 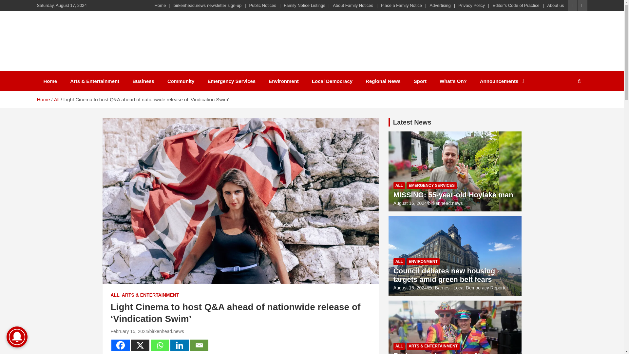 I want to click on About Family Notices, so click(x=353, y=5).